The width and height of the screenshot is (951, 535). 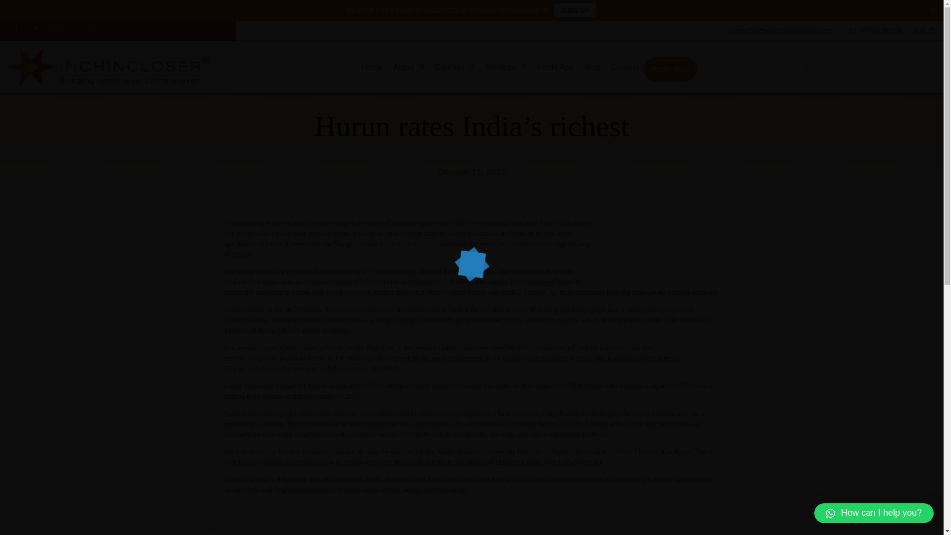 What do you see at coordinates (933, 10) in the screenshot?
I see `Close` at bounding box center [933, 10].